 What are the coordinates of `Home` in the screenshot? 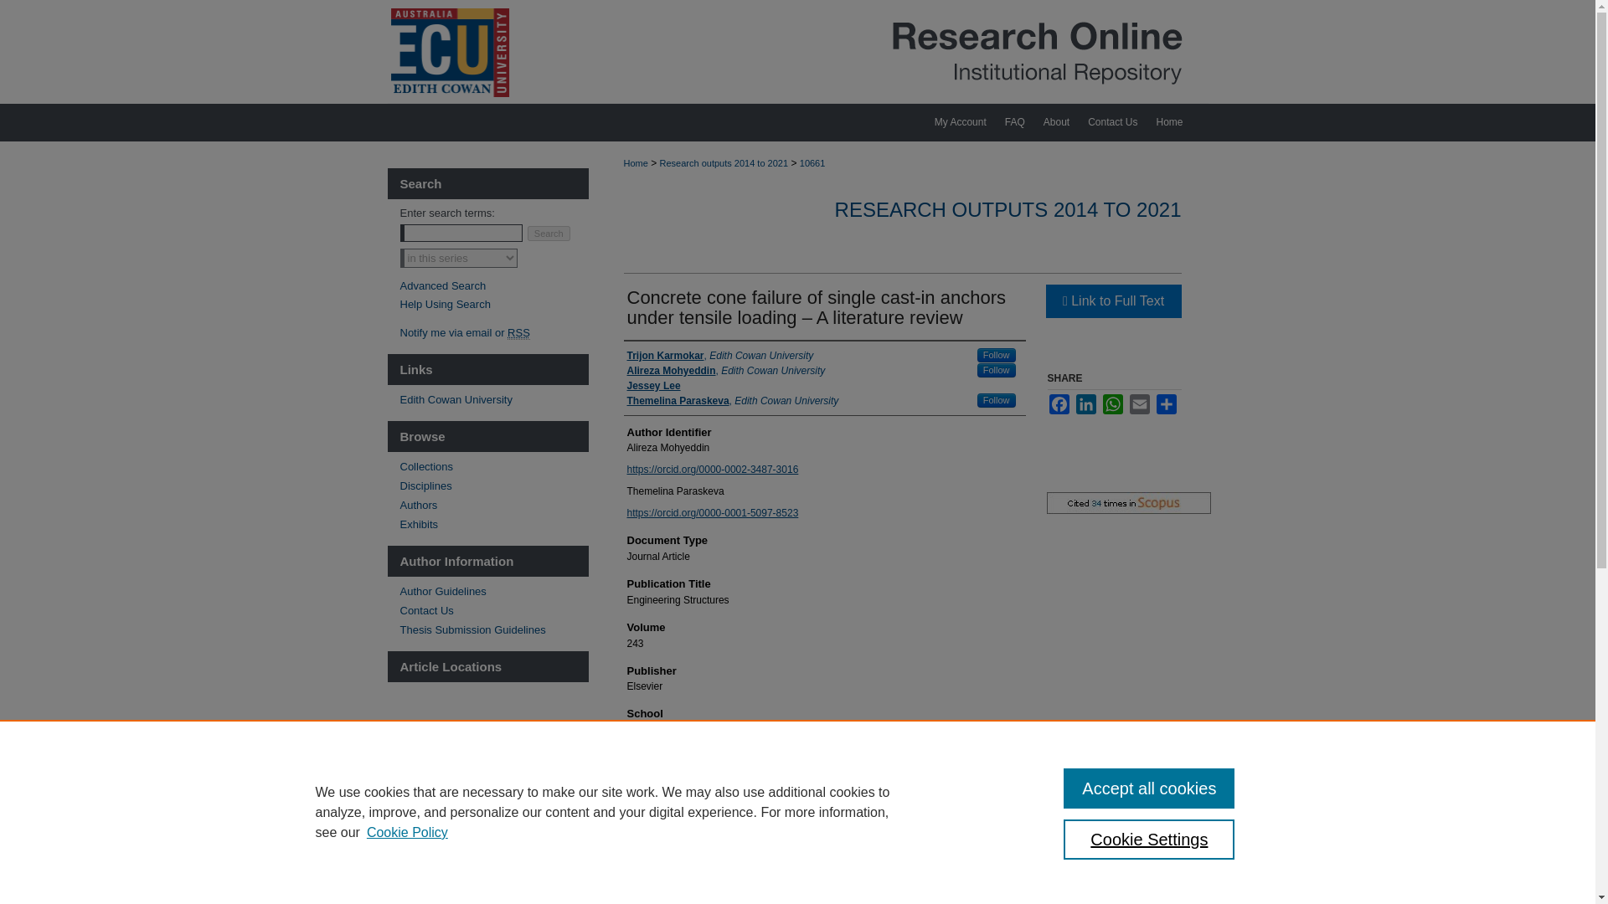 It's located at (635, 162).